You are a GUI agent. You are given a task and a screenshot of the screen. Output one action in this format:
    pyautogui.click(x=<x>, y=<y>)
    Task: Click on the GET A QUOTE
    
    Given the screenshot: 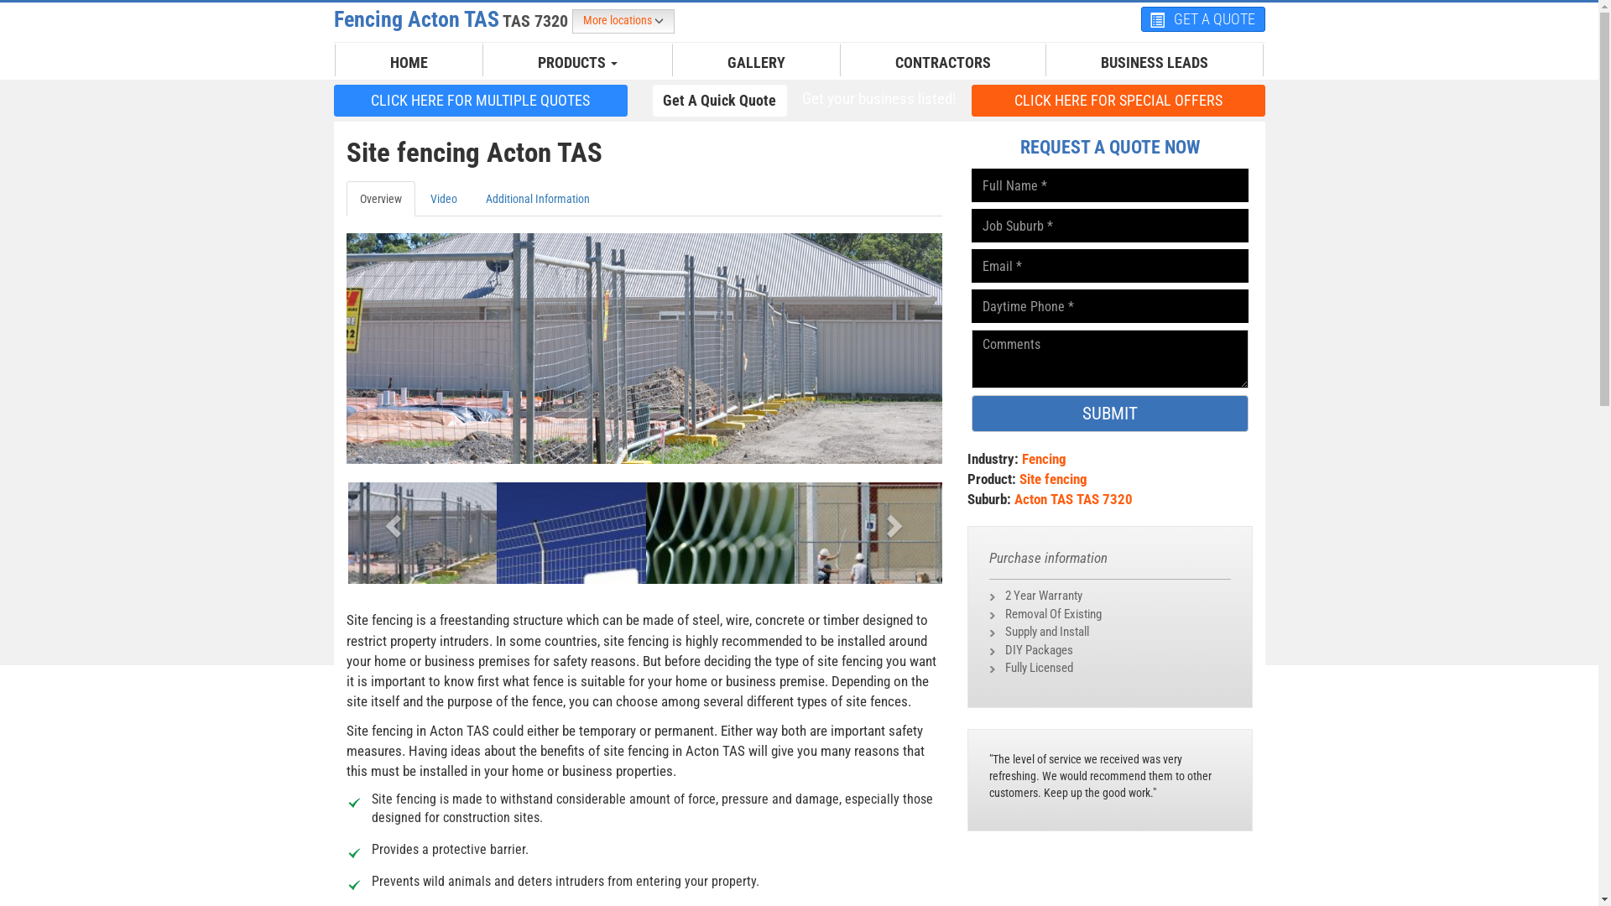 What is the action you would take?
    pyautogui.click(x=1203, y=19)
    